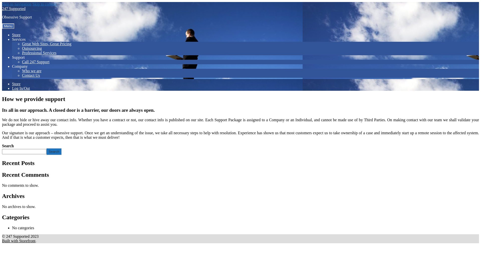  What do you see at coordinates (19, 39) in the screenshot?
I see `Services` at bounding box center [19, 39].